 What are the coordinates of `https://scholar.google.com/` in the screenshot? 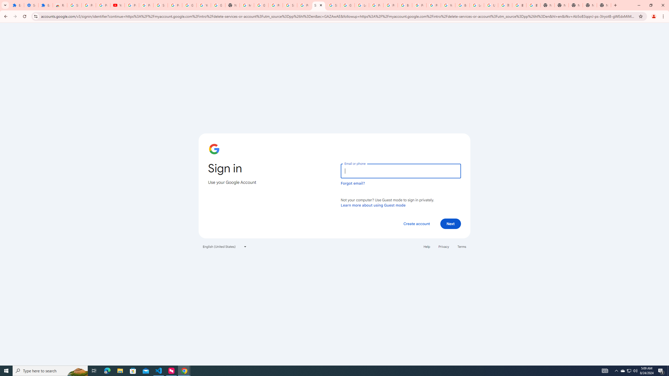 It's located at (247, 5).